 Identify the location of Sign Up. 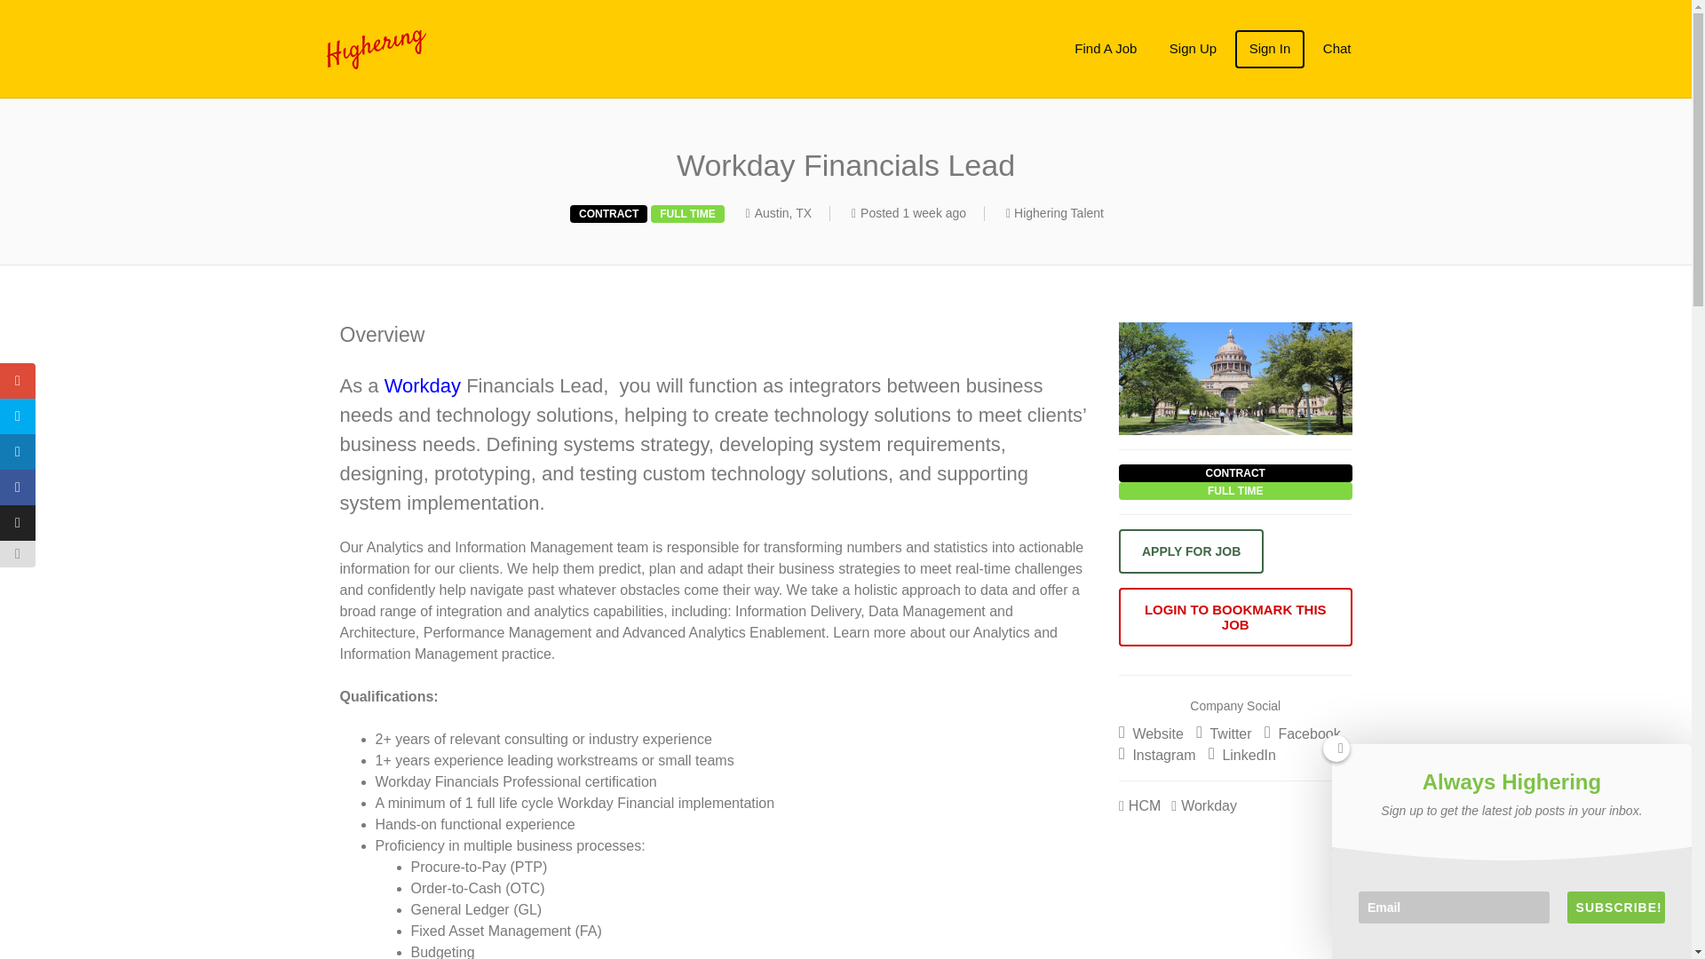
(1193, 48).